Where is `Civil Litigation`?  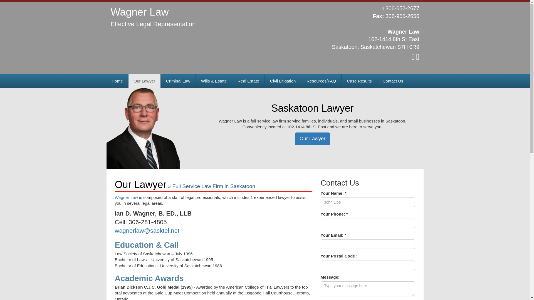 Civil Litigation is located at coordinates (283, 81).